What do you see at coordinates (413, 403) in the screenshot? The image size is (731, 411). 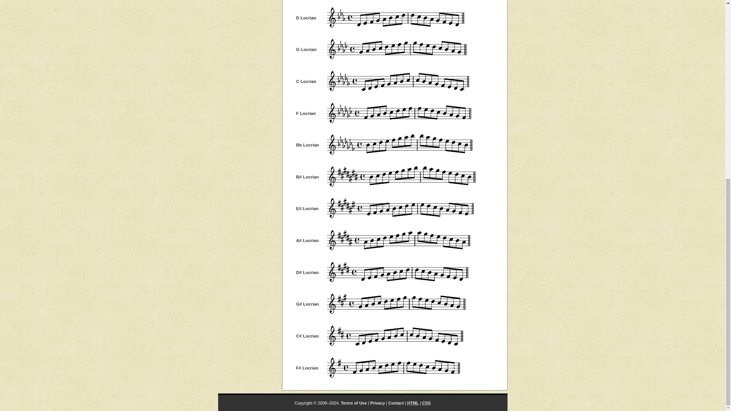 I see `This page validates as HTML5` at bounding box center [413, 403].